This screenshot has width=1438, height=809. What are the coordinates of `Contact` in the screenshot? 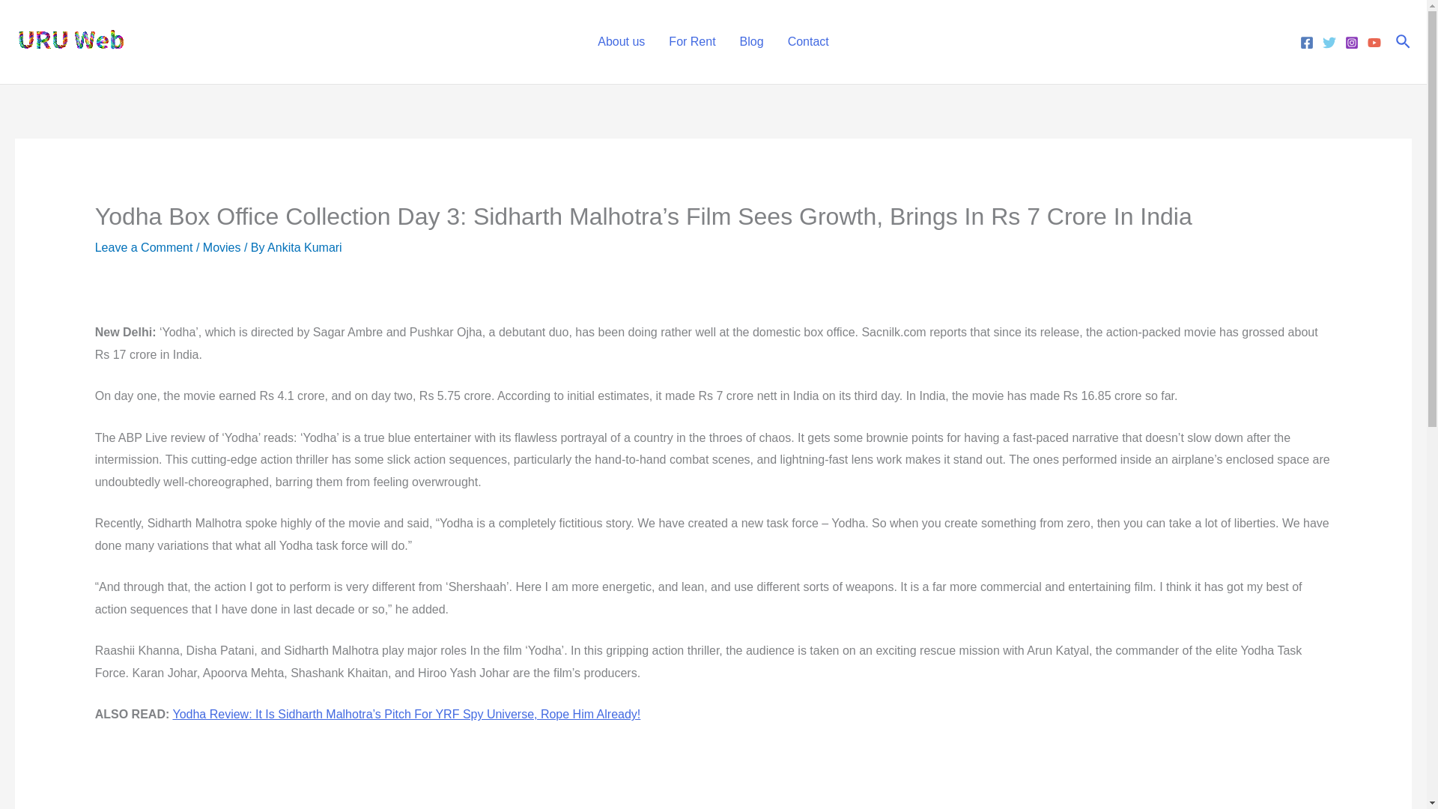 It's located at (809, 42).